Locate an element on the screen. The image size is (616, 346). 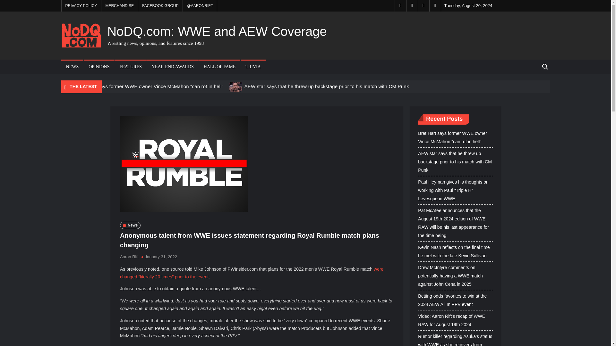
Search for: is located at coordinates (544, 67).